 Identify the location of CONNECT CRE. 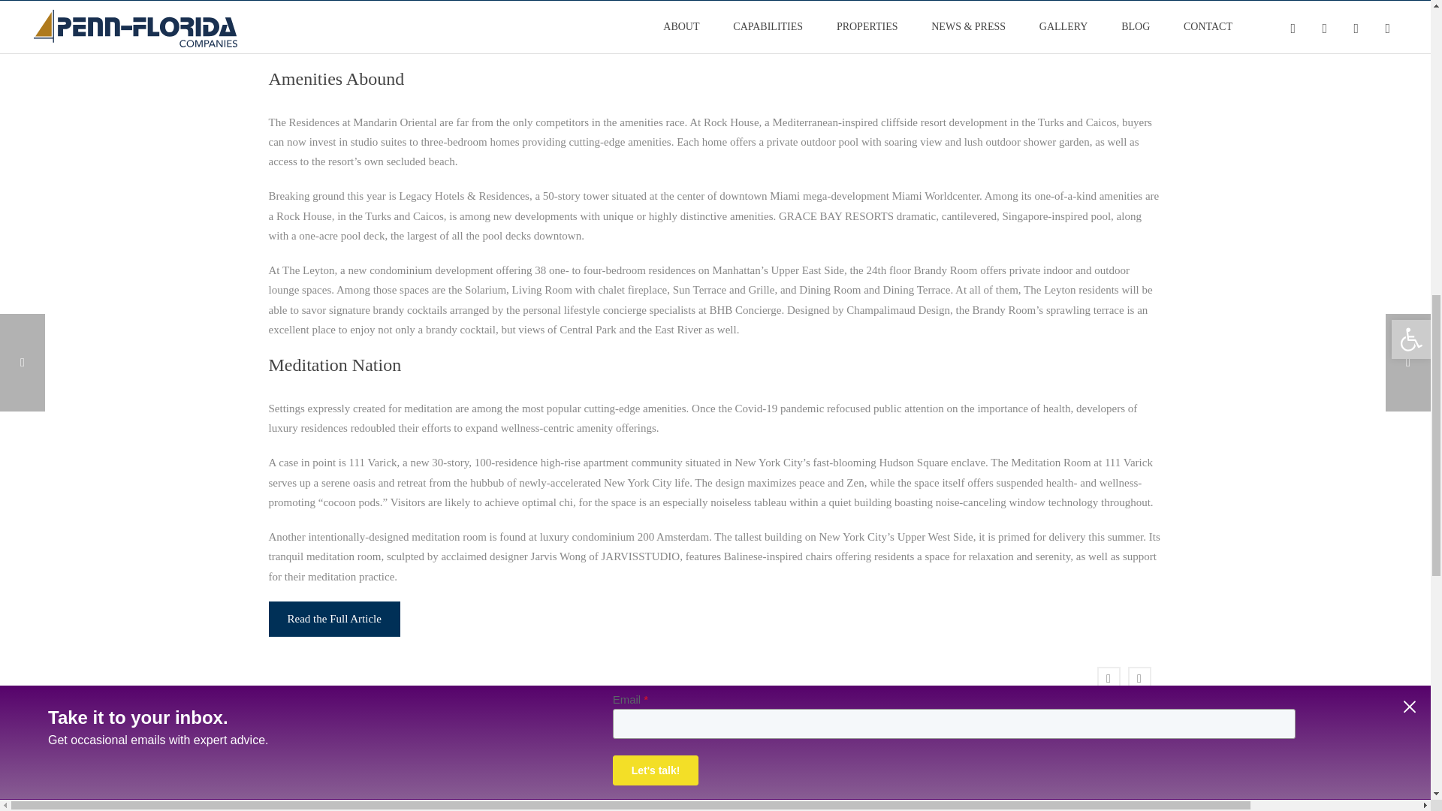
(605, 791).